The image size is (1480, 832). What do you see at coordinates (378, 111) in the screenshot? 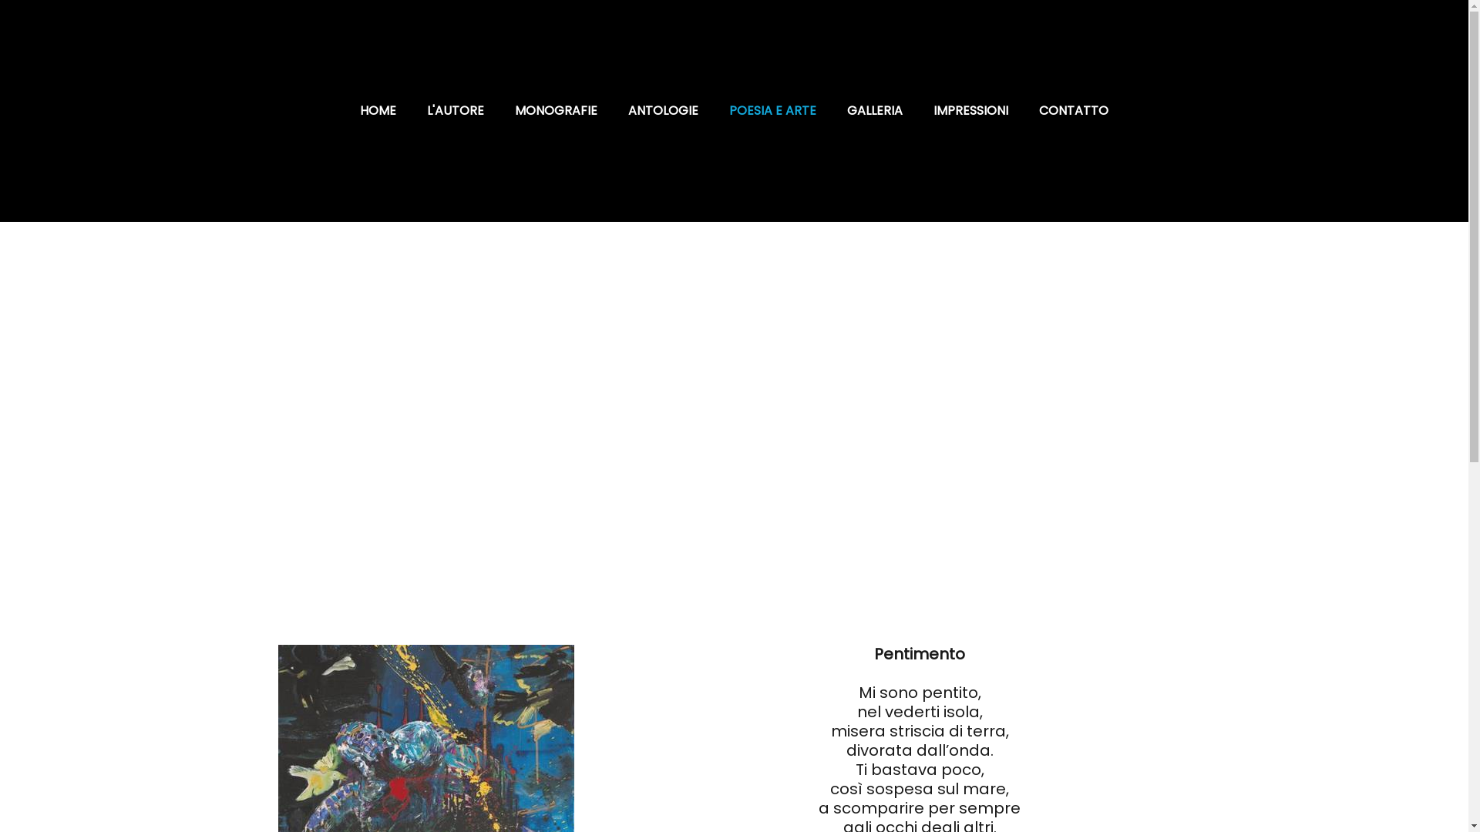
I see `HOME` at bounding box center [378, 111].